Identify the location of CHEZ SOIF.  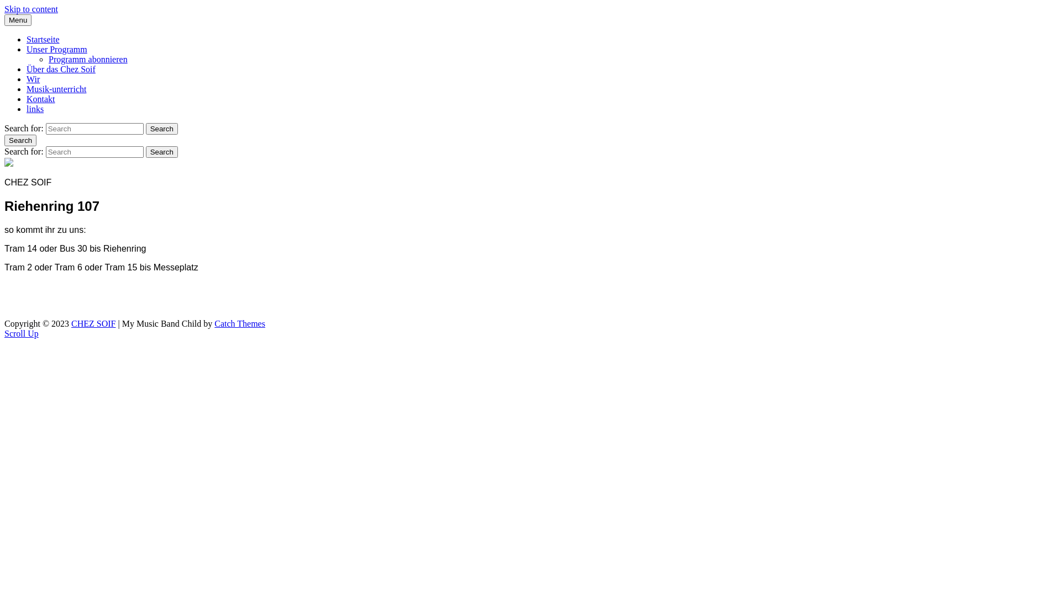
(28, 28).